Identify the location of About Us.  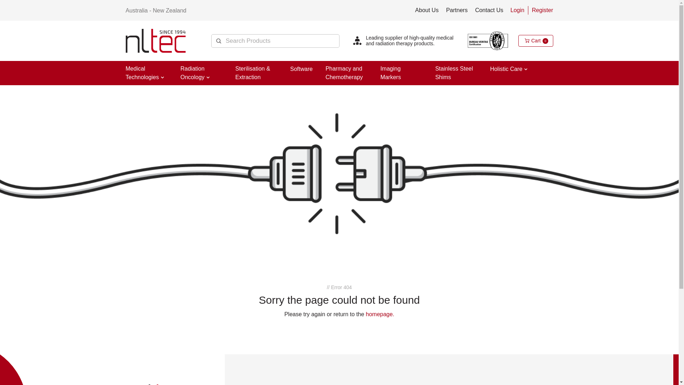
(427, 10).